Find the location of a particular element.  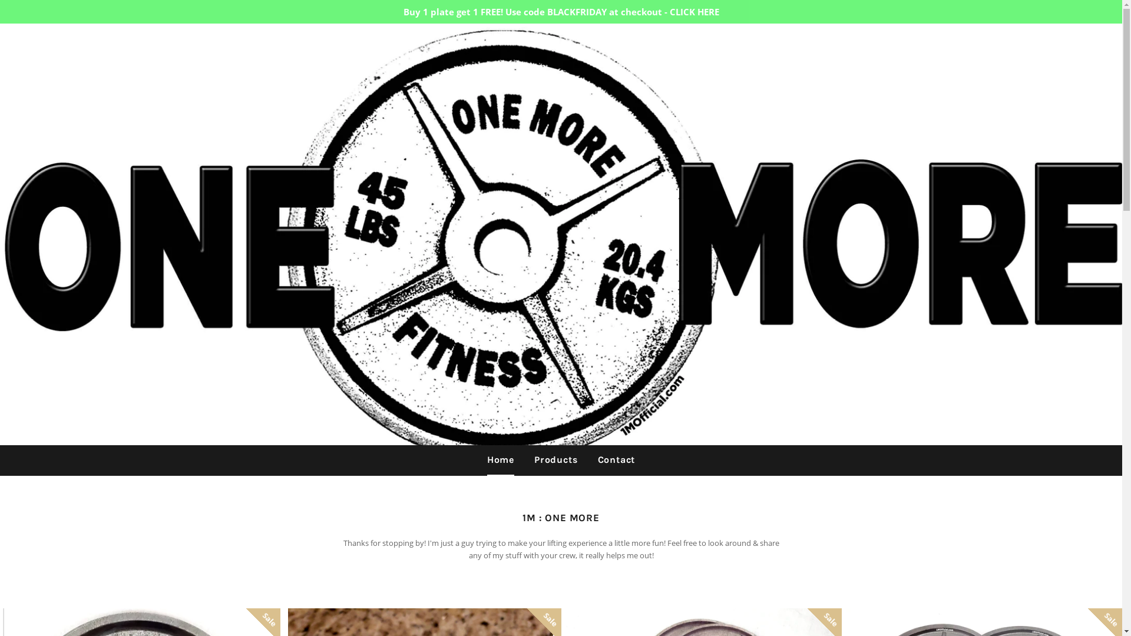

Cart is located at coordinates (1103, 42).